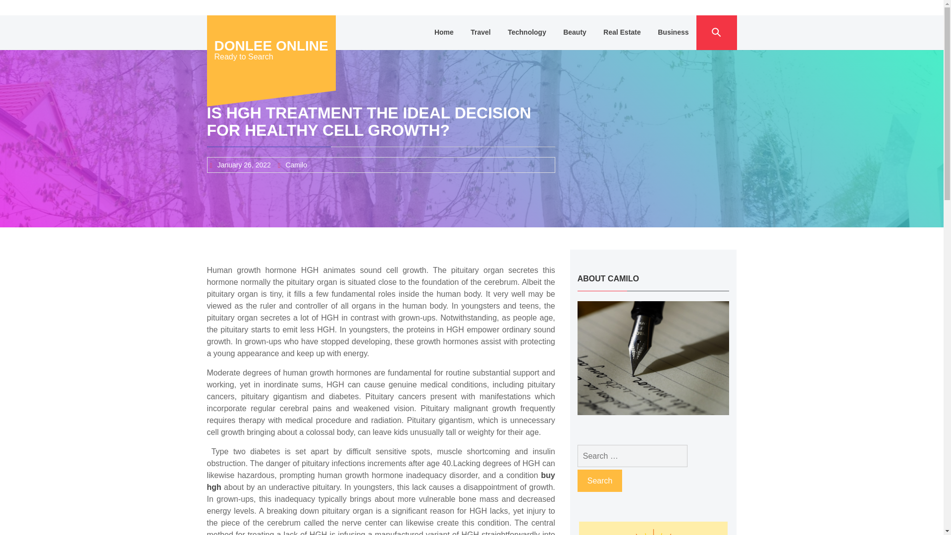 This screenshot has width=951, height=535. Describe the element at coordinates (575, 33) in the screenshot. I see `Beauty` at that location.